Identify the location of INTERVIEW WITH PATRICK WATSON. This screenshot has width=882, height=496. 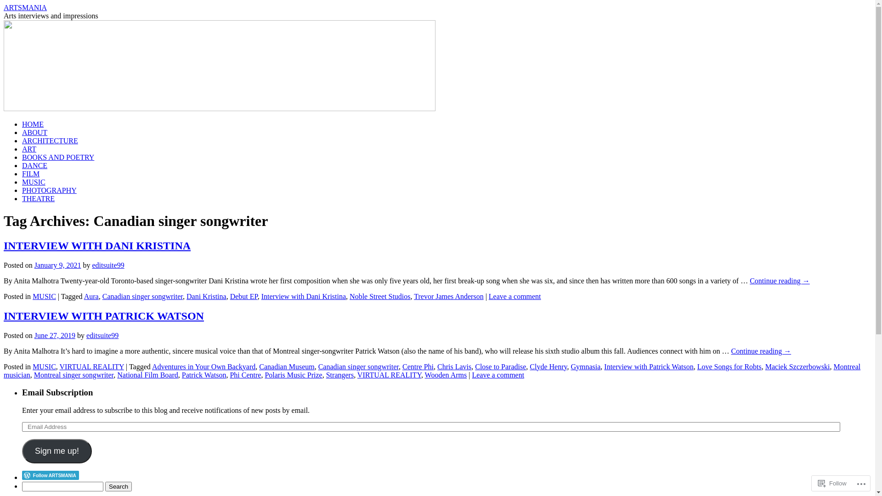
(104, 316).